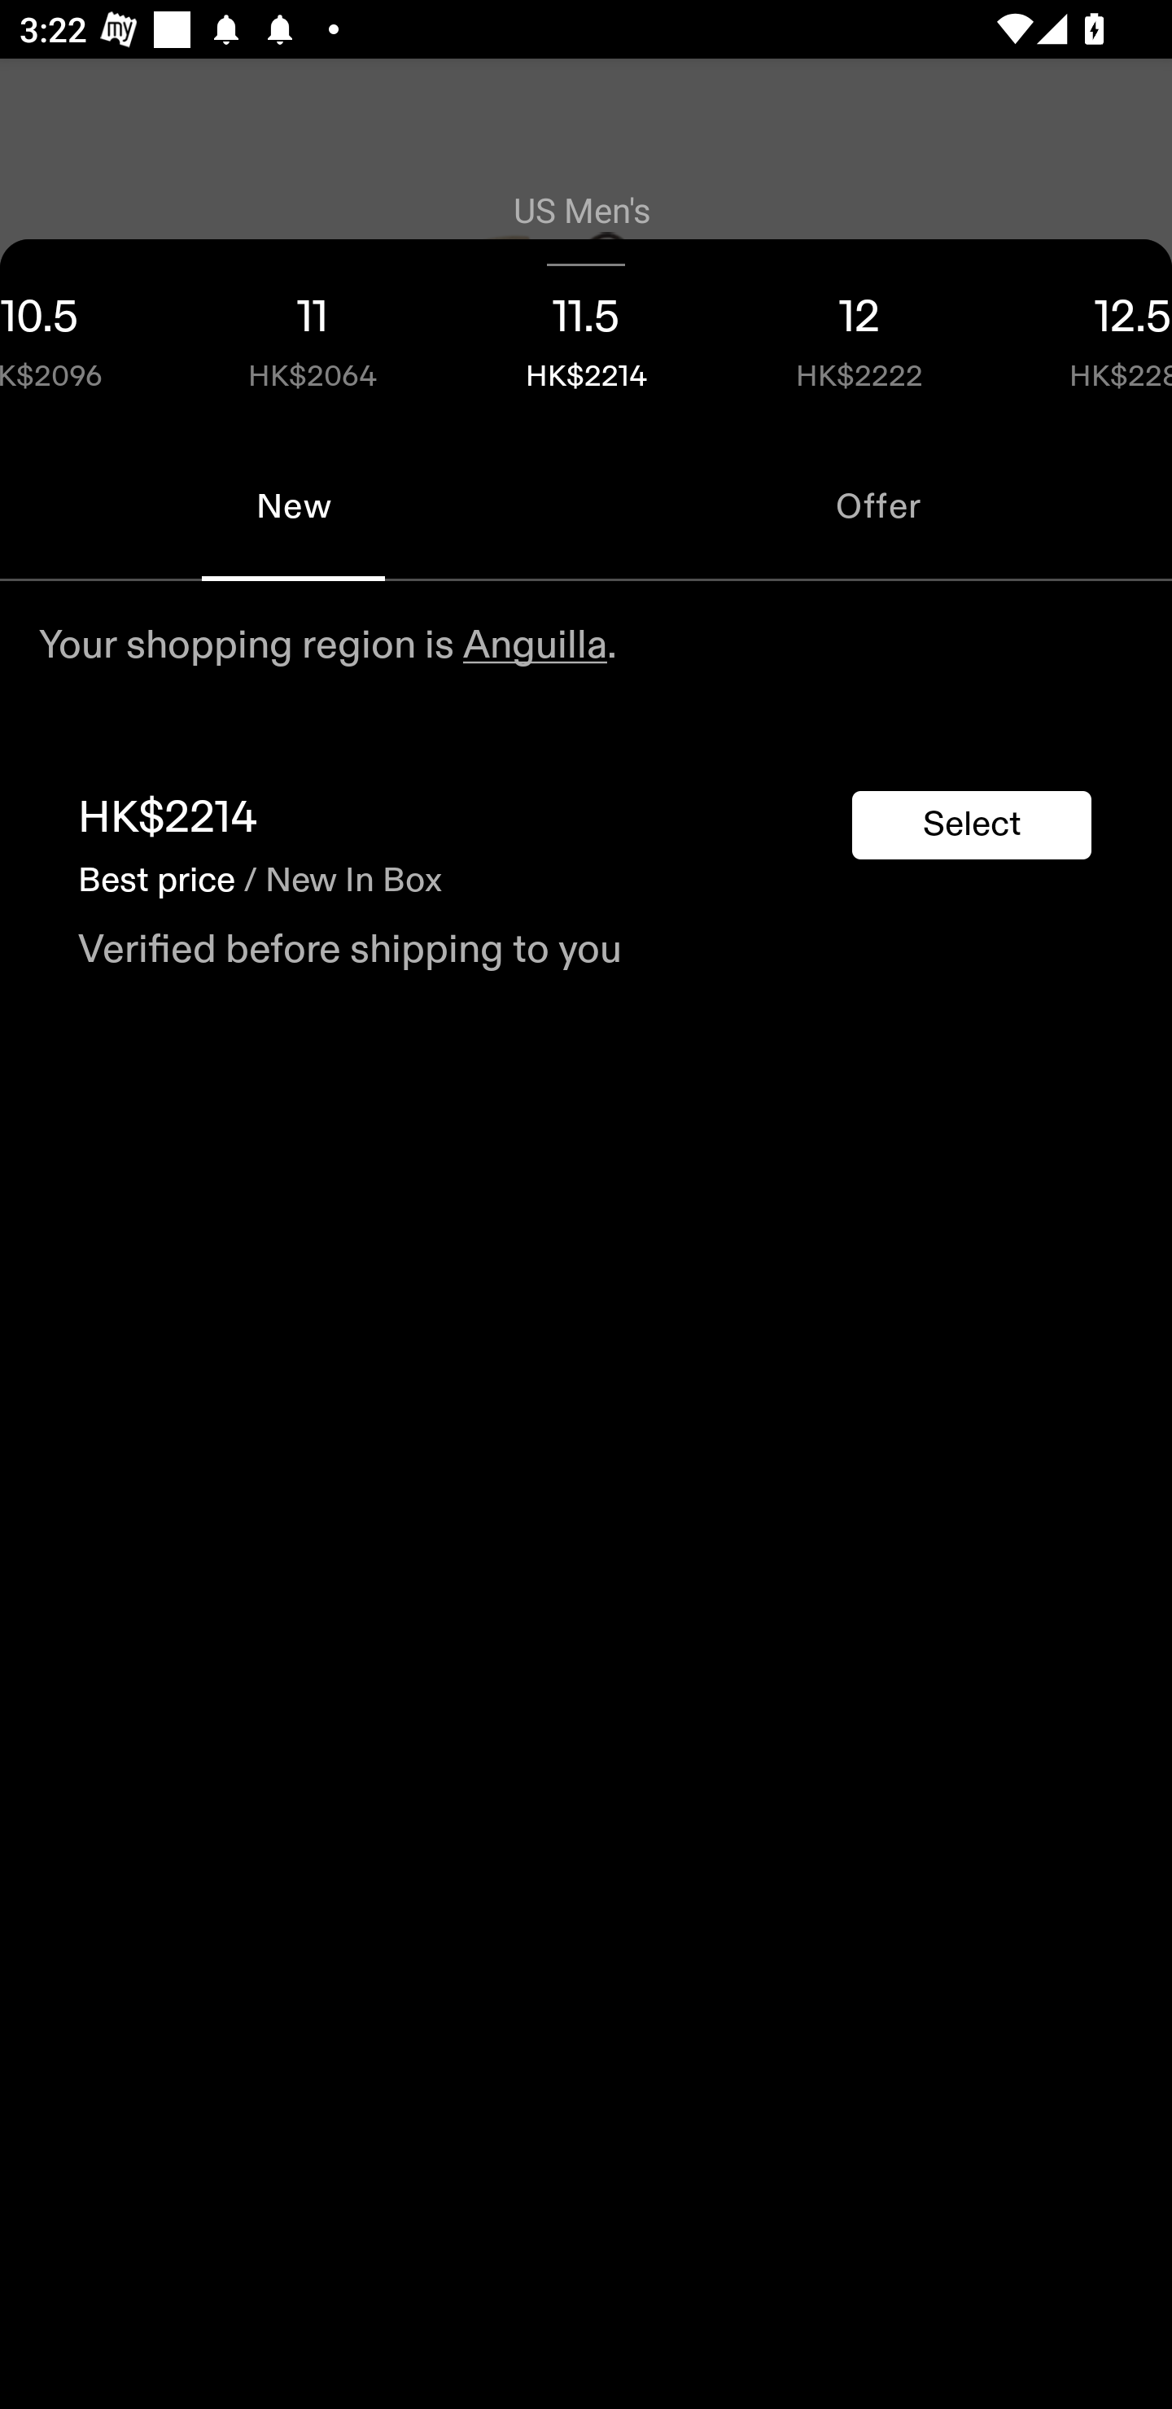  What do you see at coordinates (1084, 335) in the screenshot?
I see `12.5 HK$2286` at bounding box center [1084, 335].